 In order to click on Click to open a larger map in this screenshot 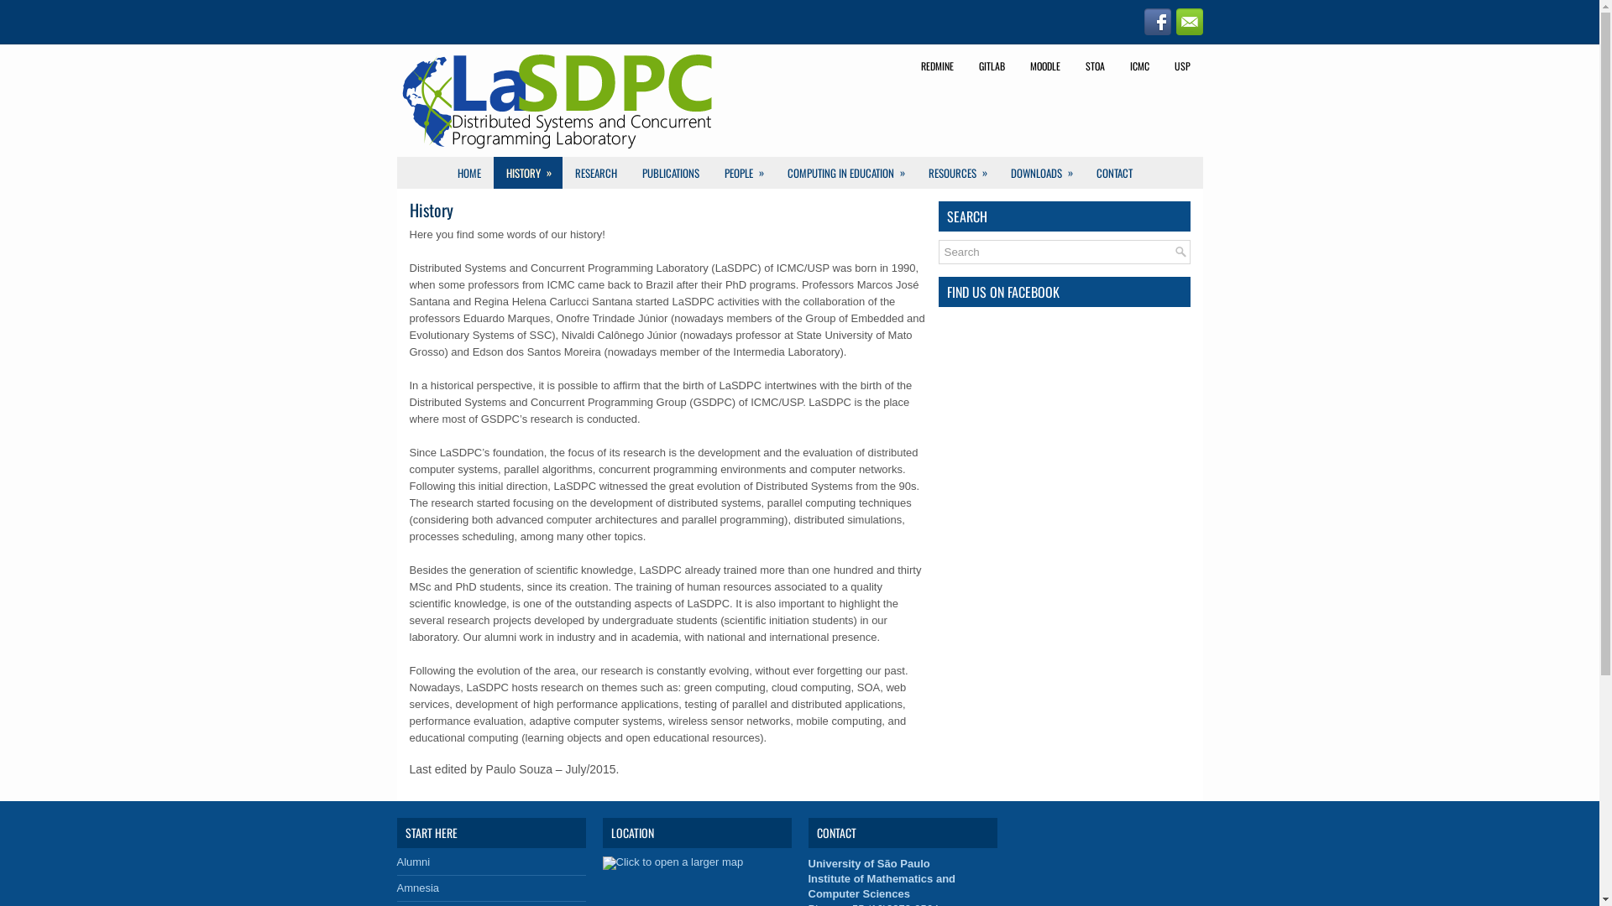, I will do `click(673, 863)`.